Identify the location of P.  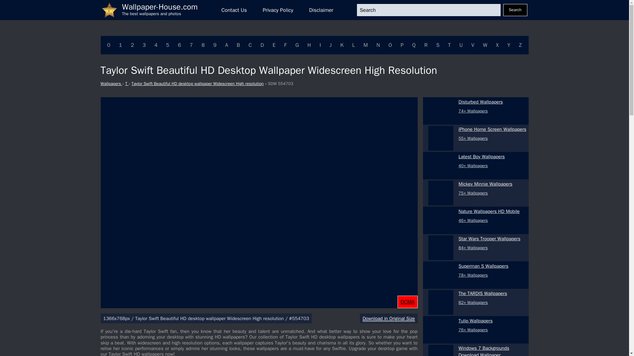
(402, 45).